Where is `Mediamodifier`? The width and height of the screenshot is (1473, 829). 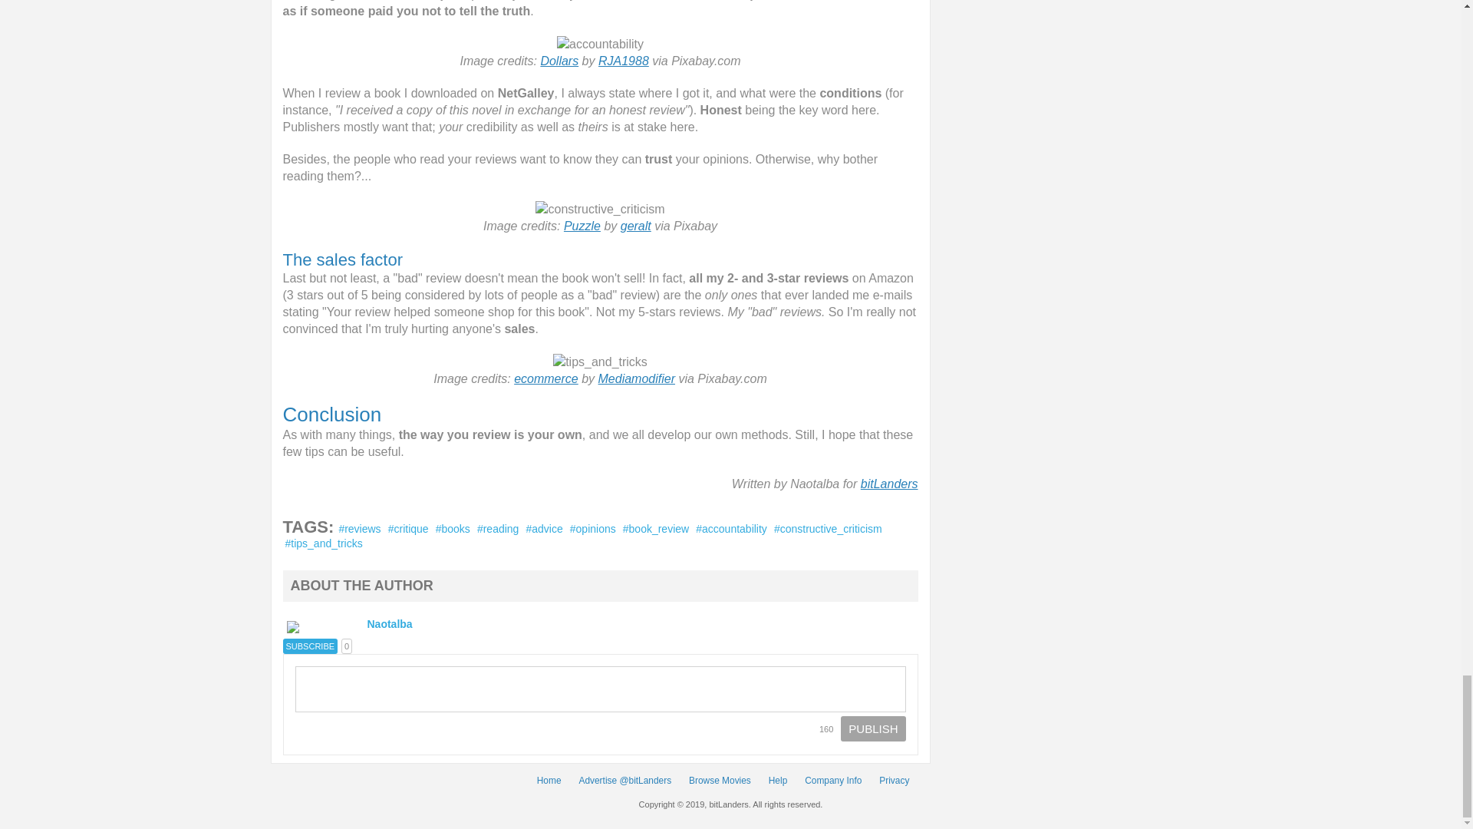 Mediamodifier is located at coordinates (636, 378).